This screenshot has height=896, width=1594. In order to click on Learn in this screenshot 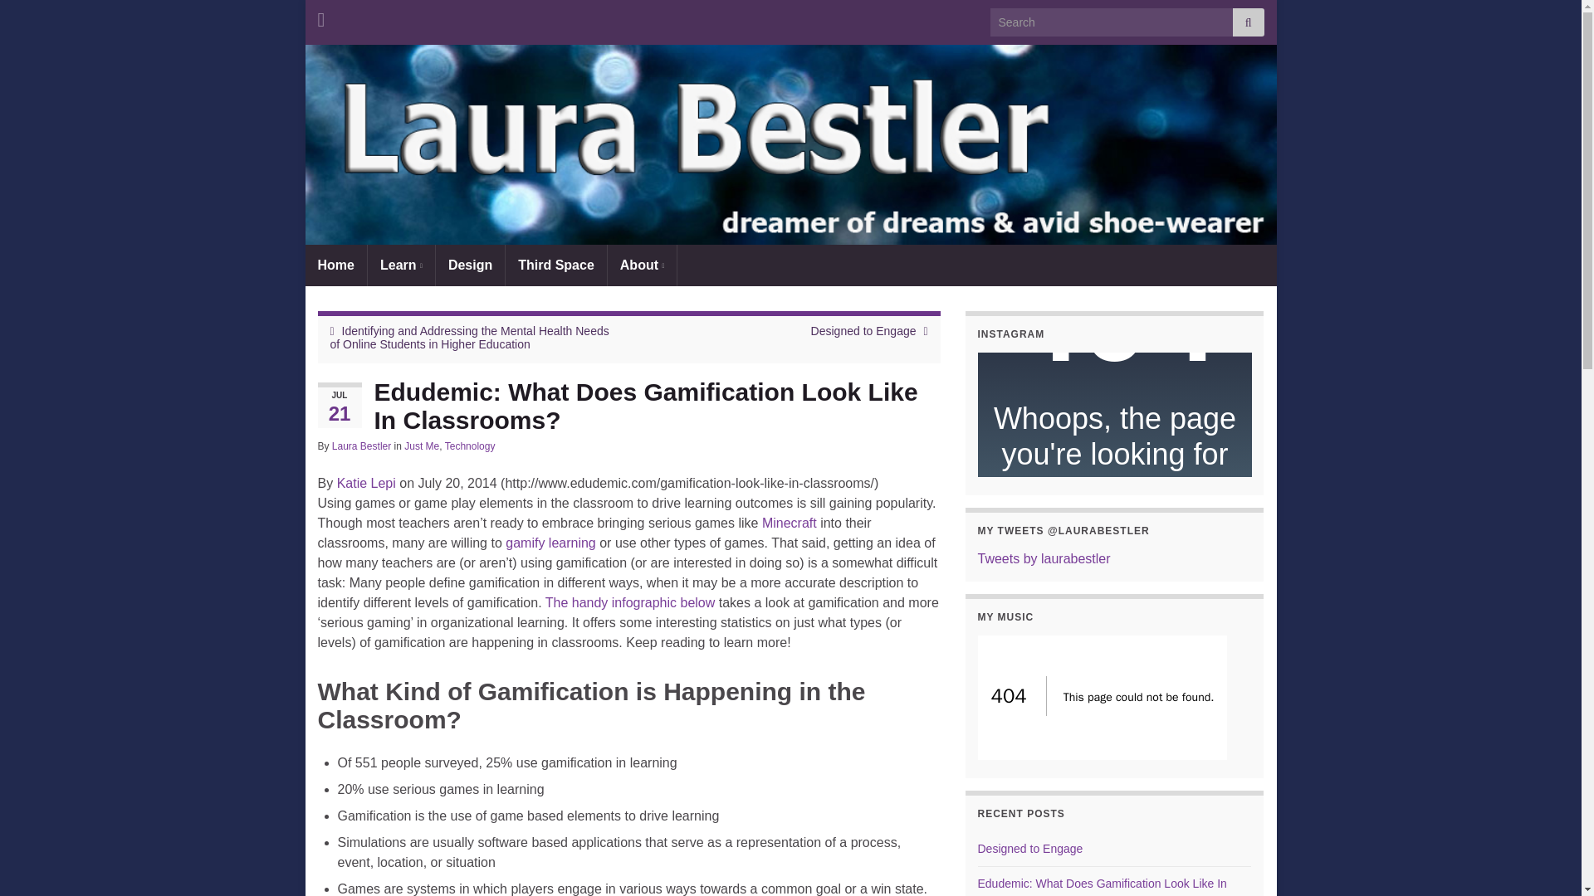, I will do `click(402, 265)`.